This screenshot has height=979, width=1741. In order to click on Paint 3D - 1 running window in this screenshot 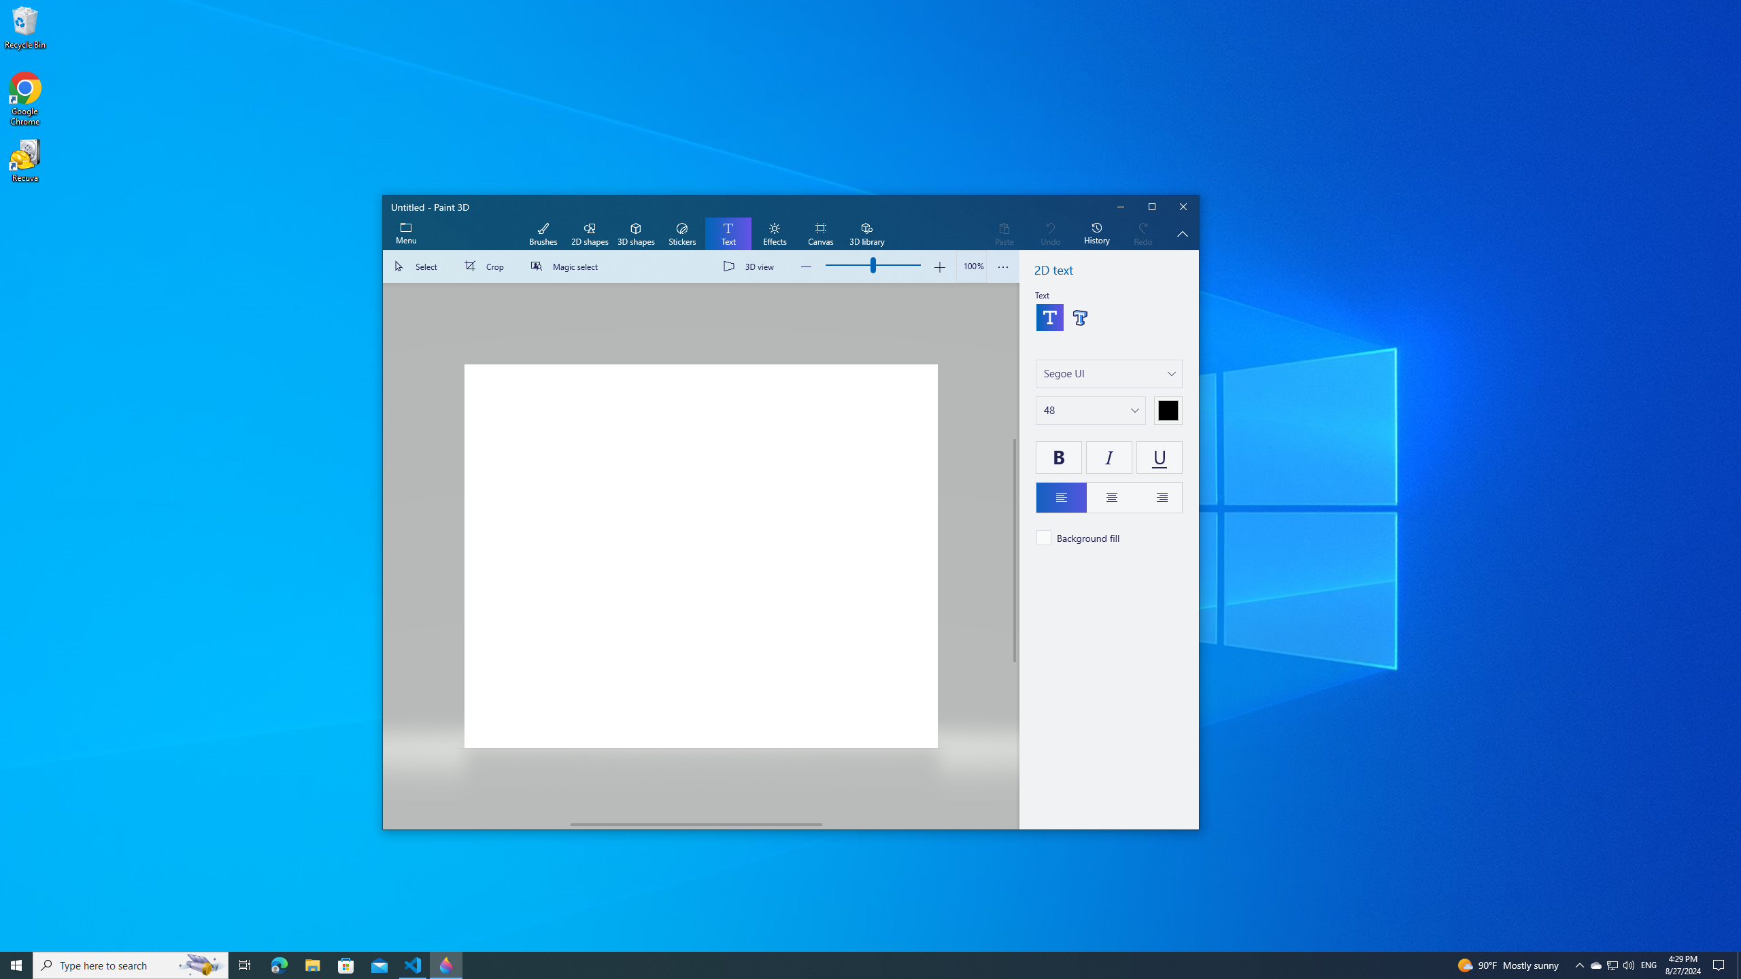, I will do `click(446, 965)`.